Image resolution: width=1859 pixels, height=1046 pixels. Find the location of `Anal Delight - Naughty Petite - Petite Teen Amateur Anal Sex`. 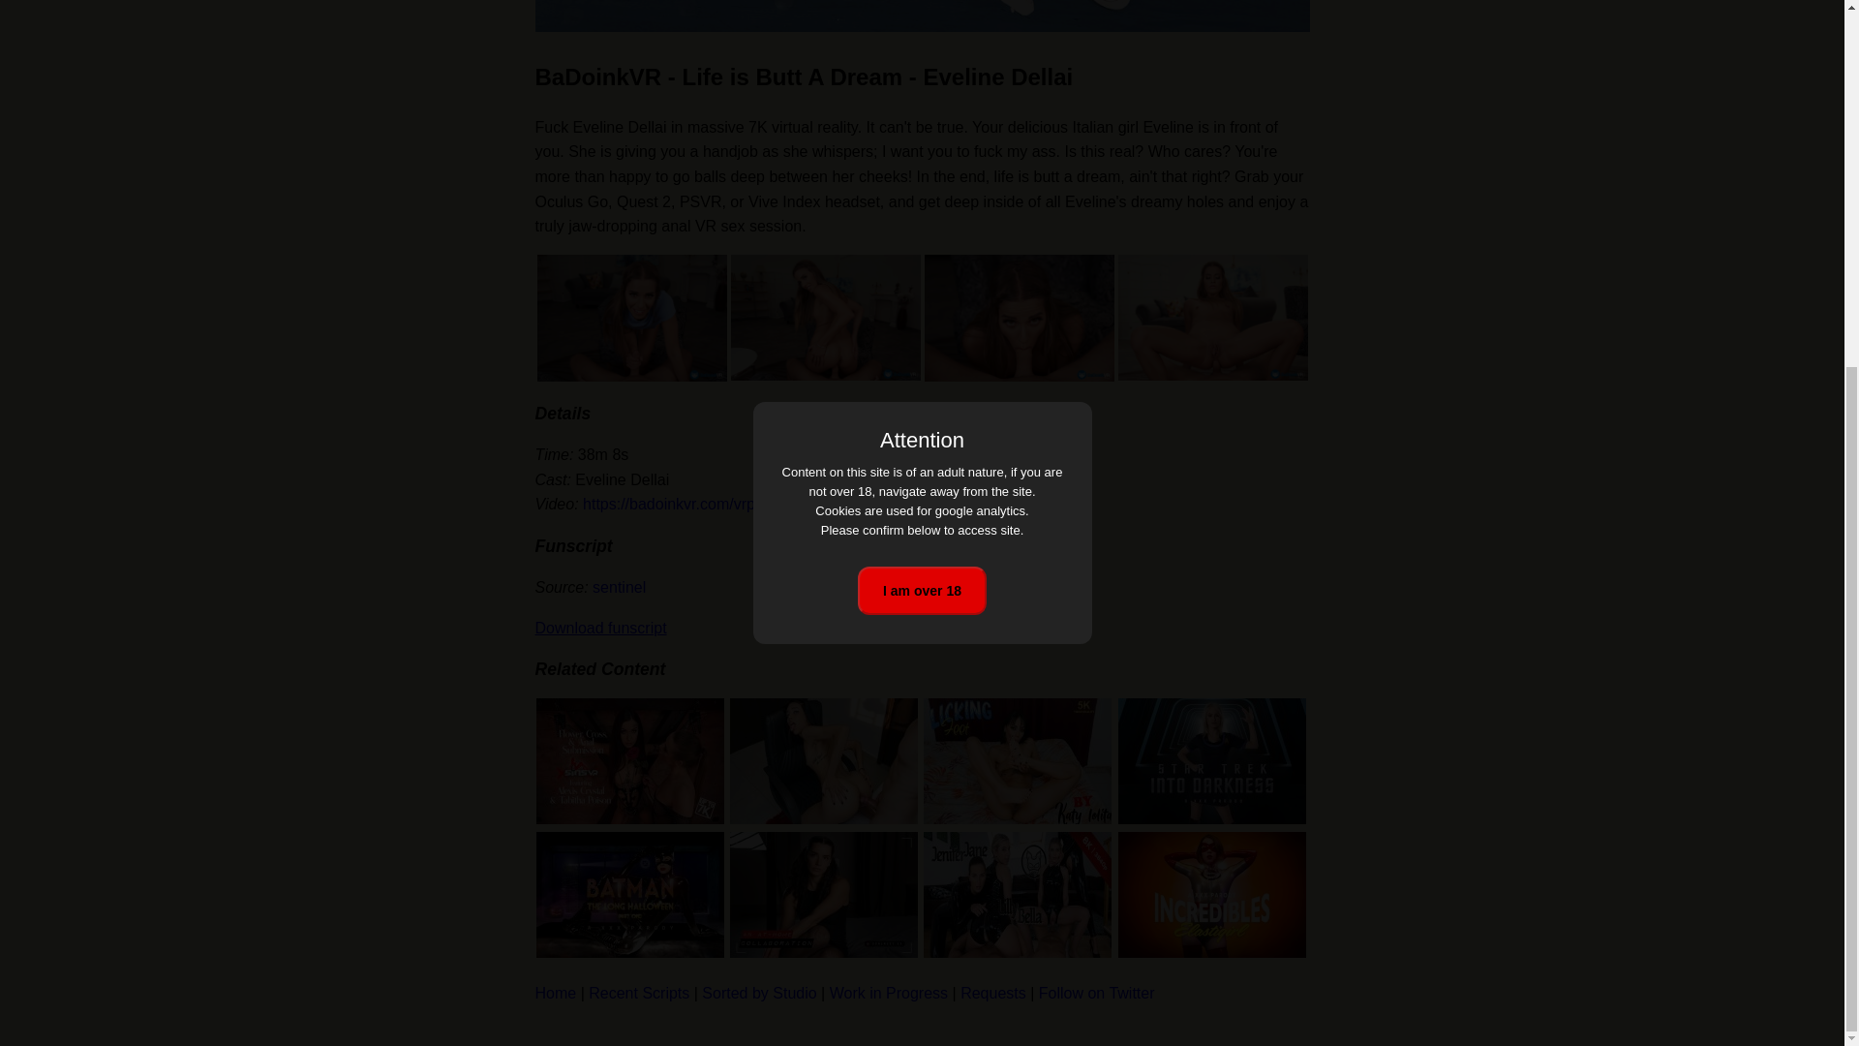

Anal Delight - Naughty Petite - Petite Teen Amateur Anal Sex is located at coordinates (824, 761).